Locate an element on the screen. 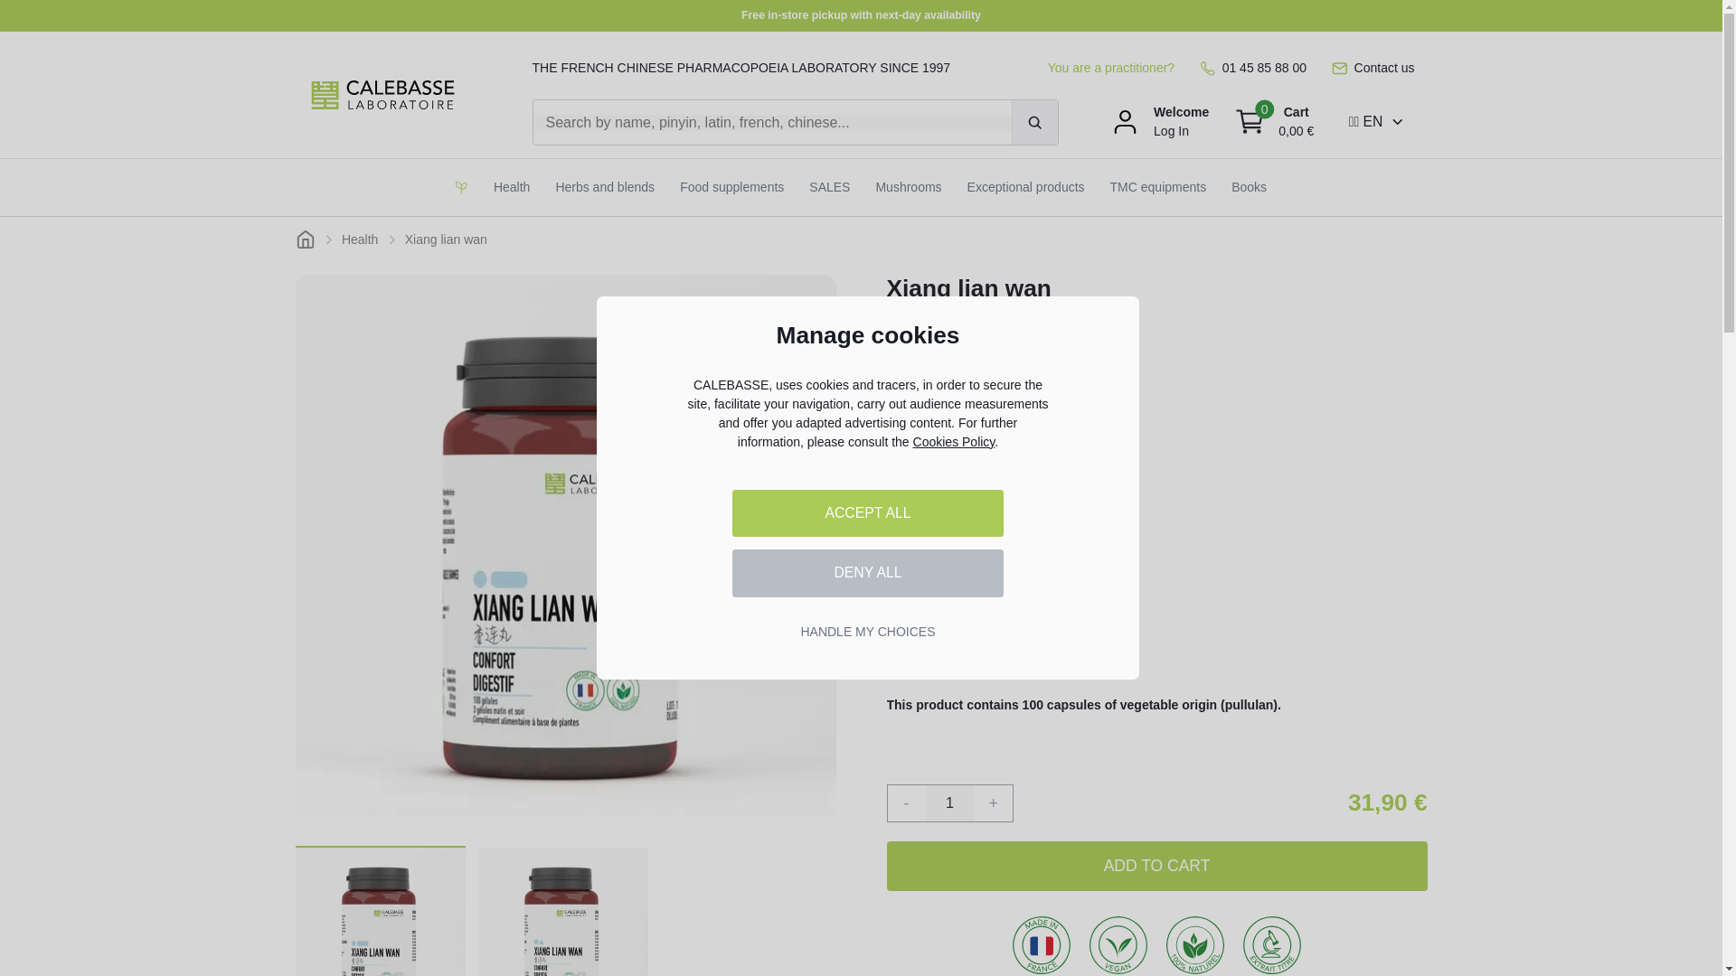 The image size is (1736, 976). 1 is located at coordinates (949, 803).